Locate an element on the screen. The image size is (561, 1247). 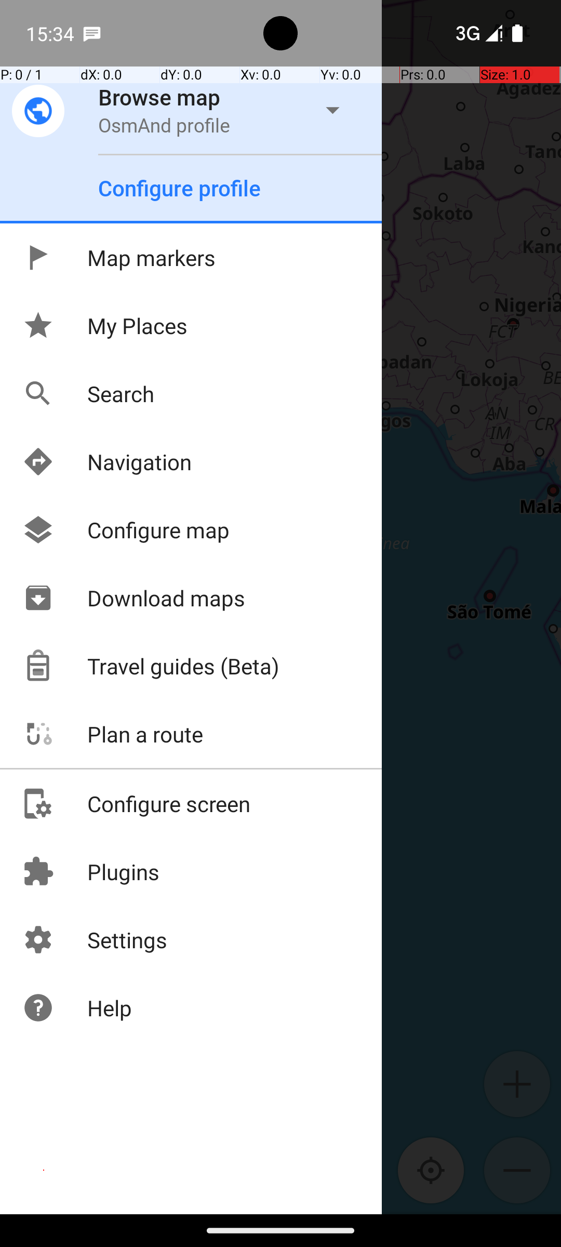
Map markers is located at coordinates (118, 258).